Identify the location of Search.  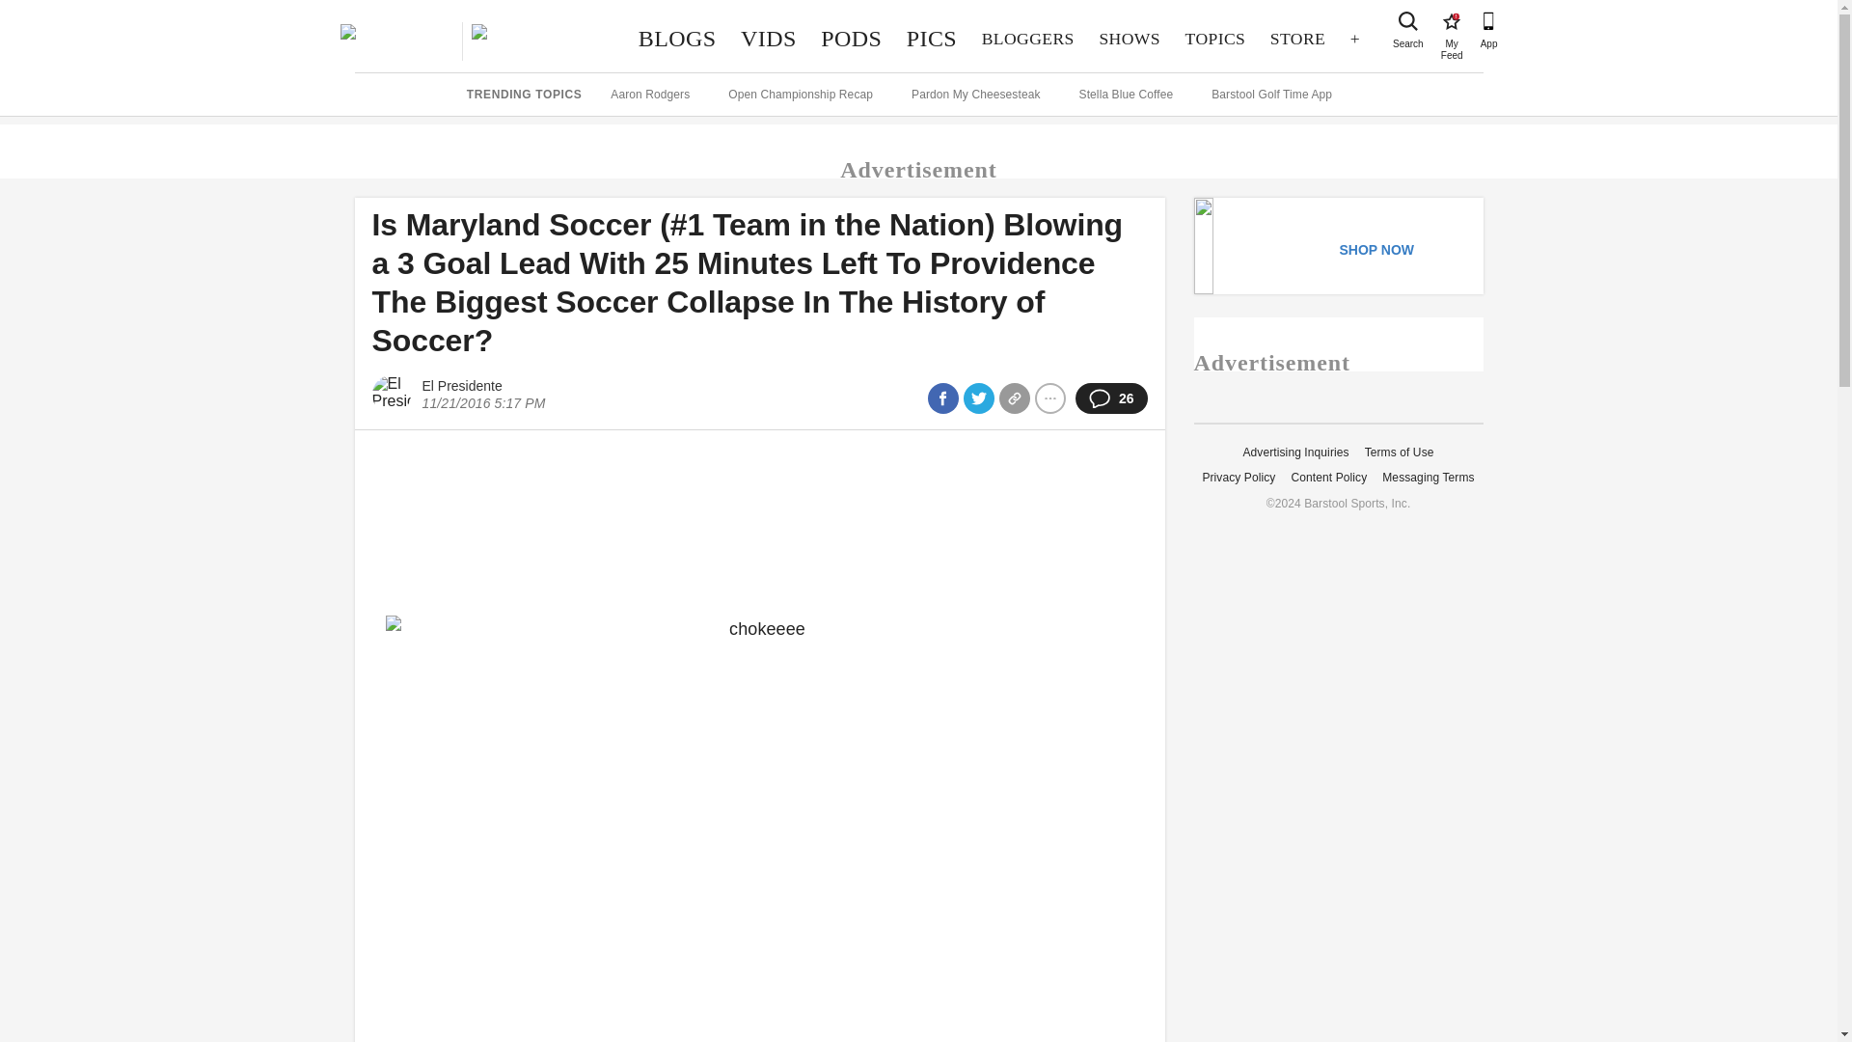
(932, 39).